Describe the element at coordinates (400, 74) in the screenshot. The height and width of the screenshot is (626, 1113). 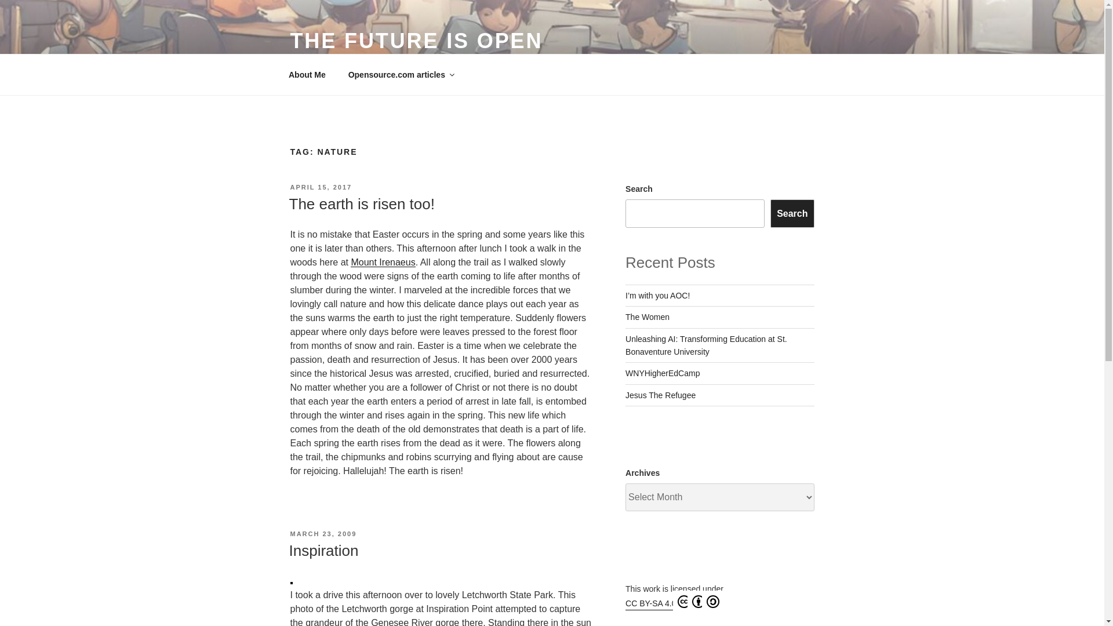
I see `Opensource.com articles` at that location.